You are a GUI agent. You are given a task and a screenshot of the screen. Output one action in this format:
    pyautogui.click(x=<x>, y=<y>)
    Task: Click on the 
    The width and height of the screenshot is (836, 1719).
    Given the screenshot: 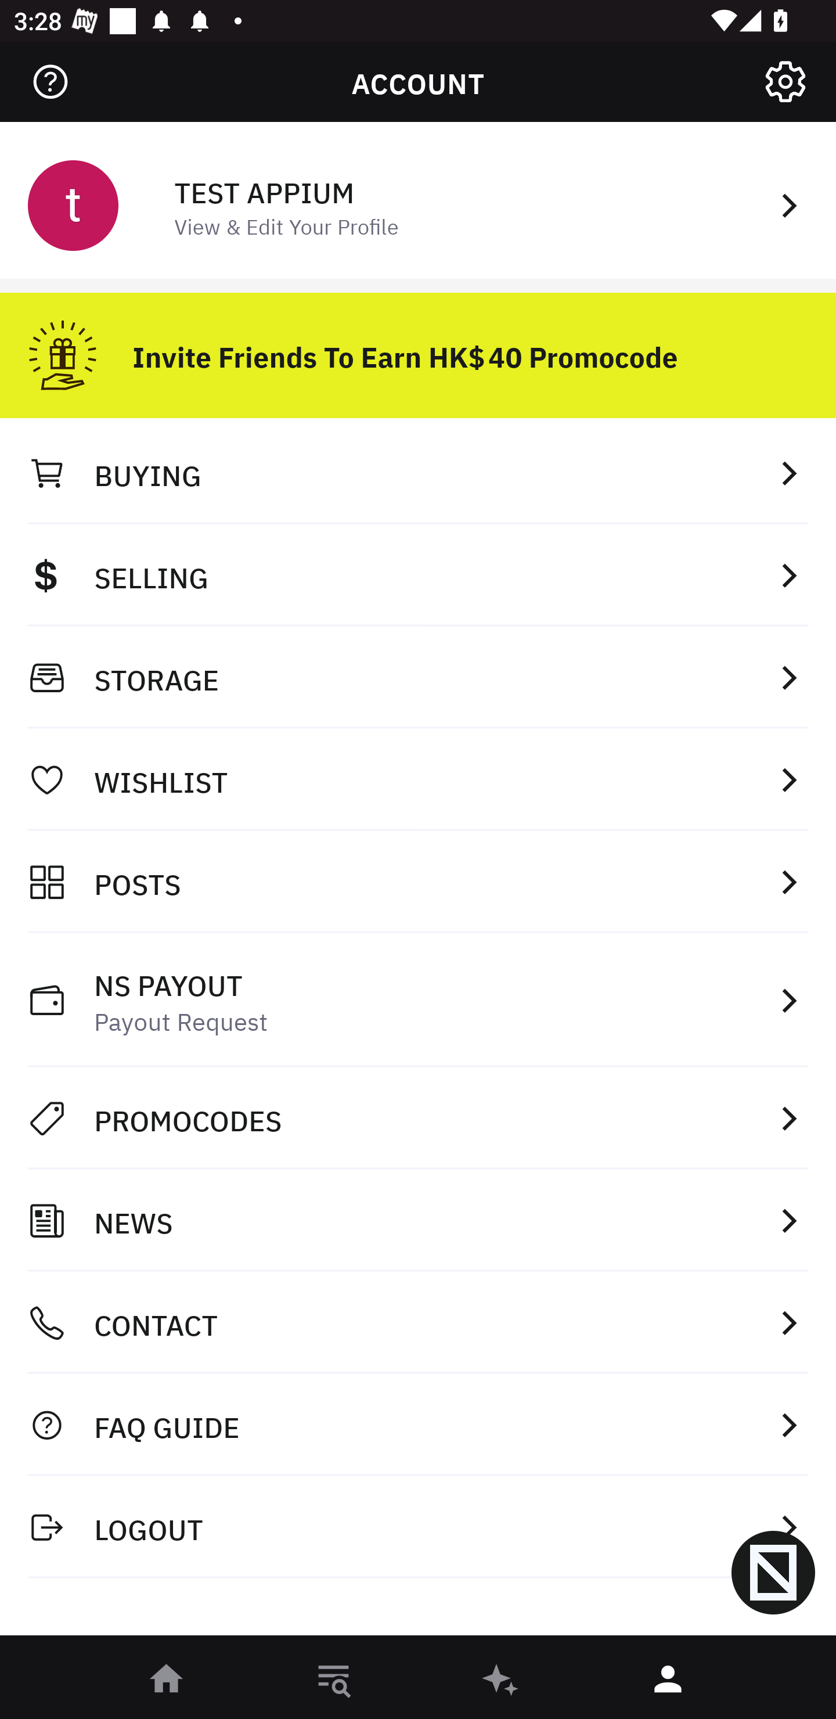 What is the action you would take?
    pyautogui.click(x=785, y=81)
    